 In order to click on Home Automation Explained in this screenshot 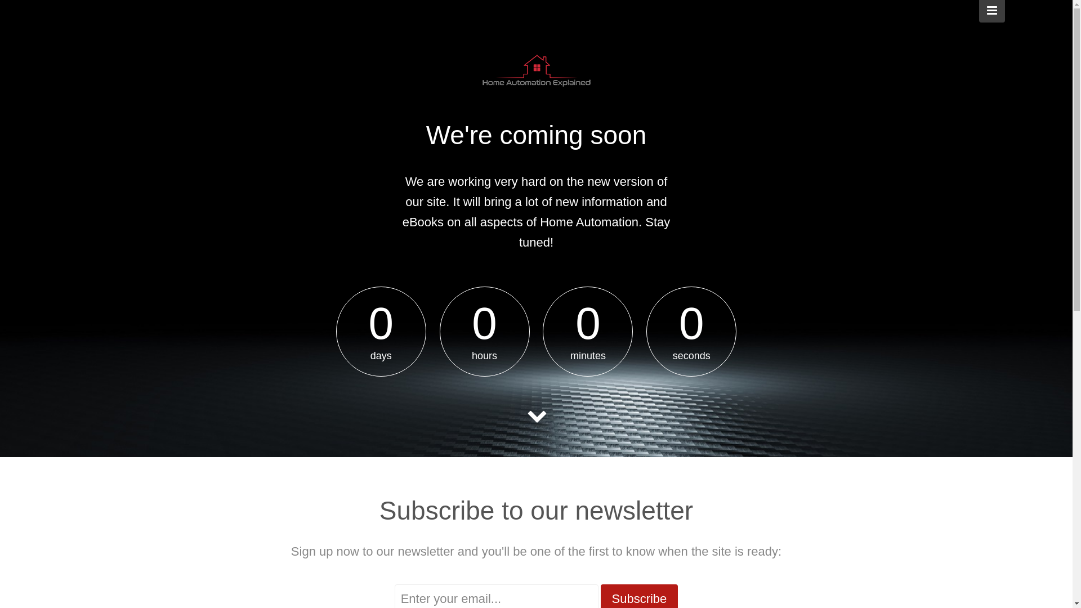, I will do `click(536, 73)`.